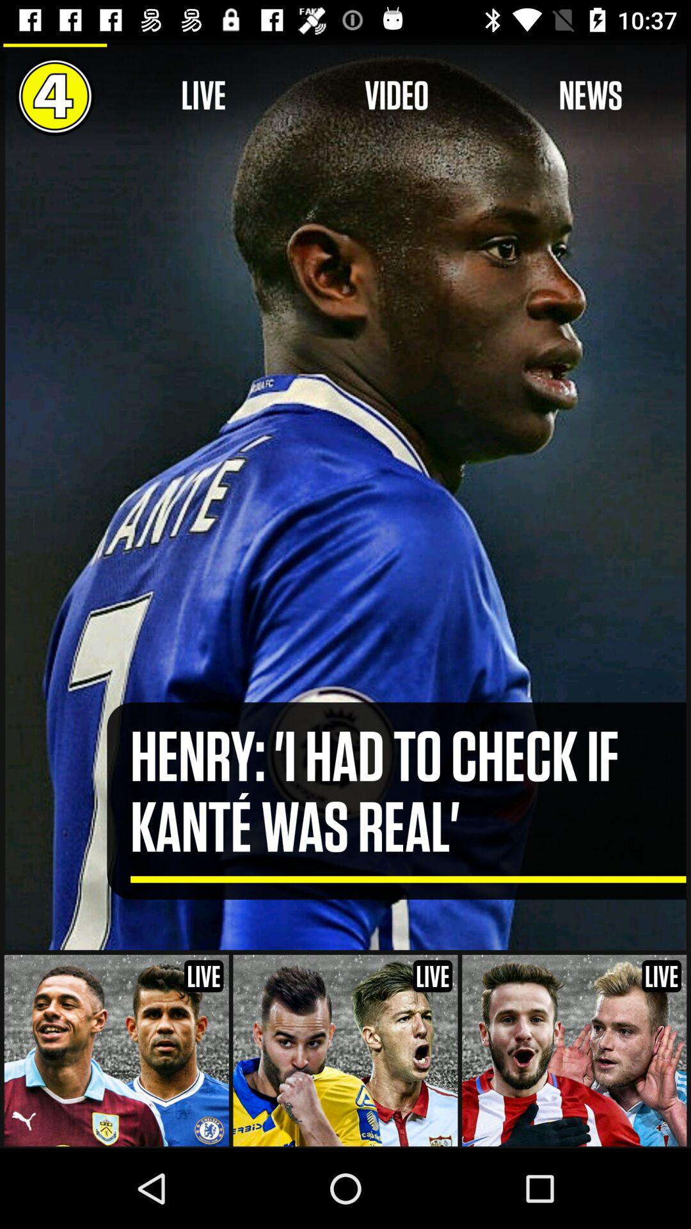  Describe the element at coordinates (397, 96) in the screenshot. I see `tap the app next to the live icon` at that location.